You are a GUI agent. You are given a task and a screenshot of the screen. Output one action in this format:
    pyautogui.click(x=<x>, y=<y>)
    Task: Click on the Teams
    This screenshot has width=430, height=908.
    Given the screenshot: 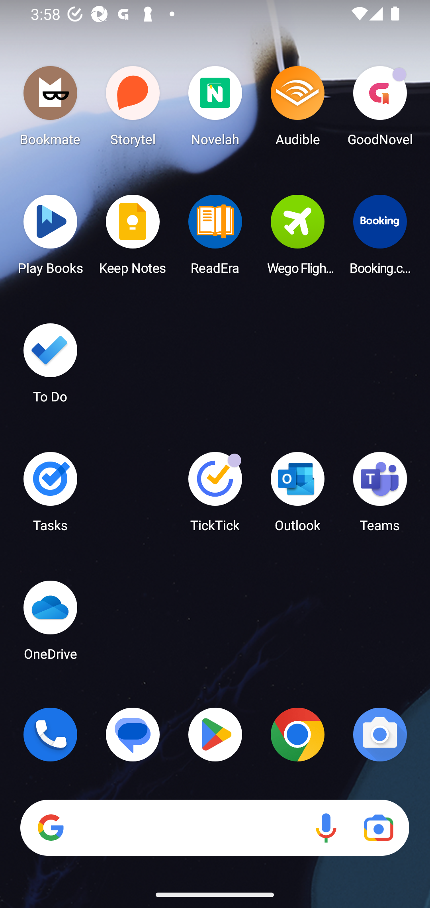 What is the action you would take?
    pyautogui.click(x=380, y=495)
    